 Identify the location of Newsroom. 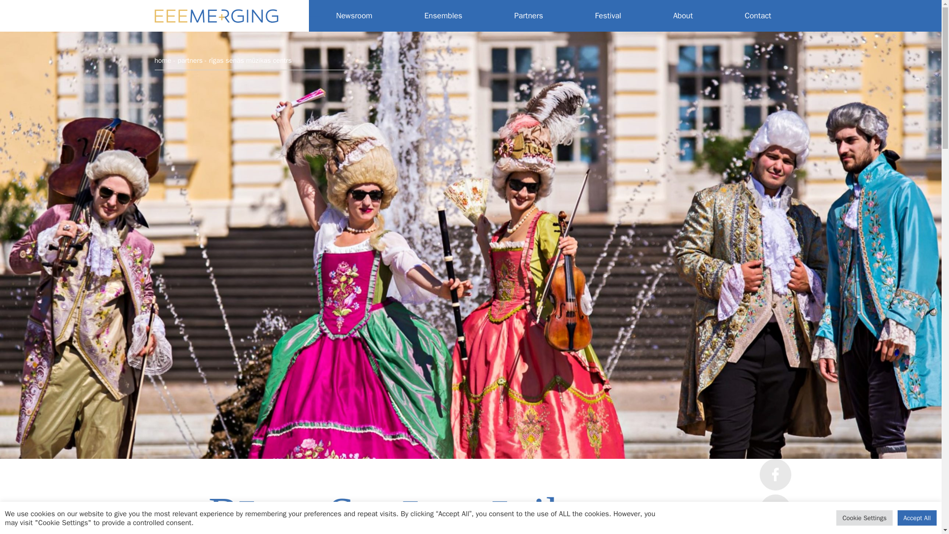
(354, 16).